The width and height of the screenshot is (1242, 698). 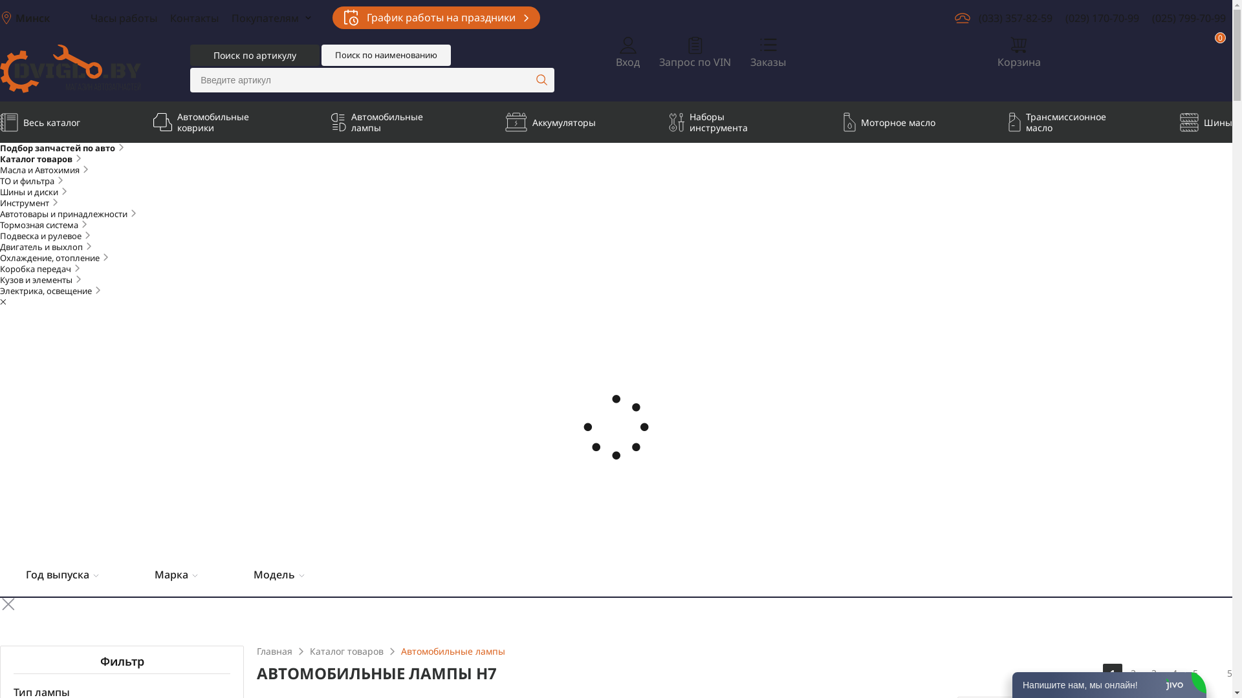 I want to click on 5, so click(x=1195, y=673).